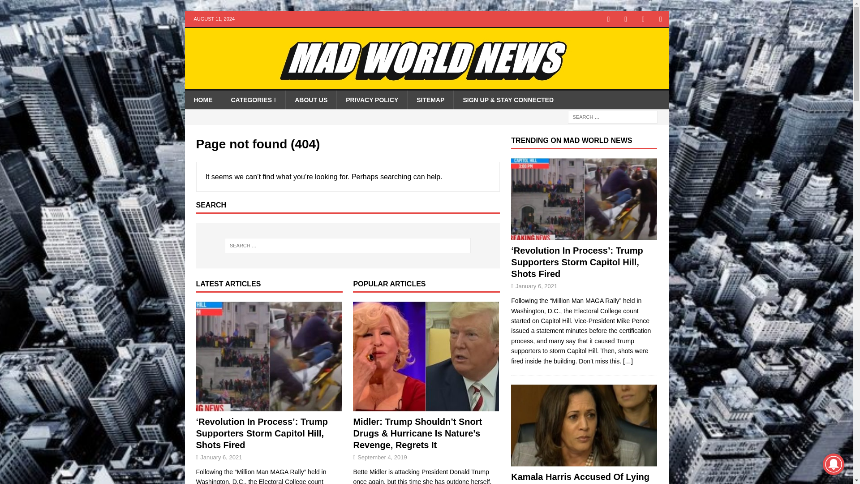 The image size is (860, 484). What do you see at coordinates (202, 99) in the screenshot?
I see `HOME` at bounding box center [202, 99].